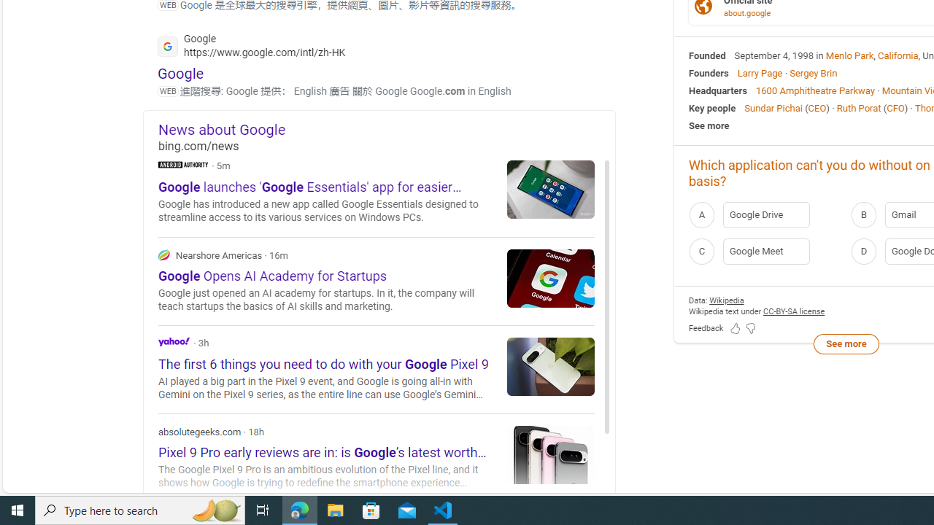 The width and height of the screenshot is (934, 525). What do you see at coordinates (898, 55) in the screenshot?
I see `California` at bounding box center [898, 55].